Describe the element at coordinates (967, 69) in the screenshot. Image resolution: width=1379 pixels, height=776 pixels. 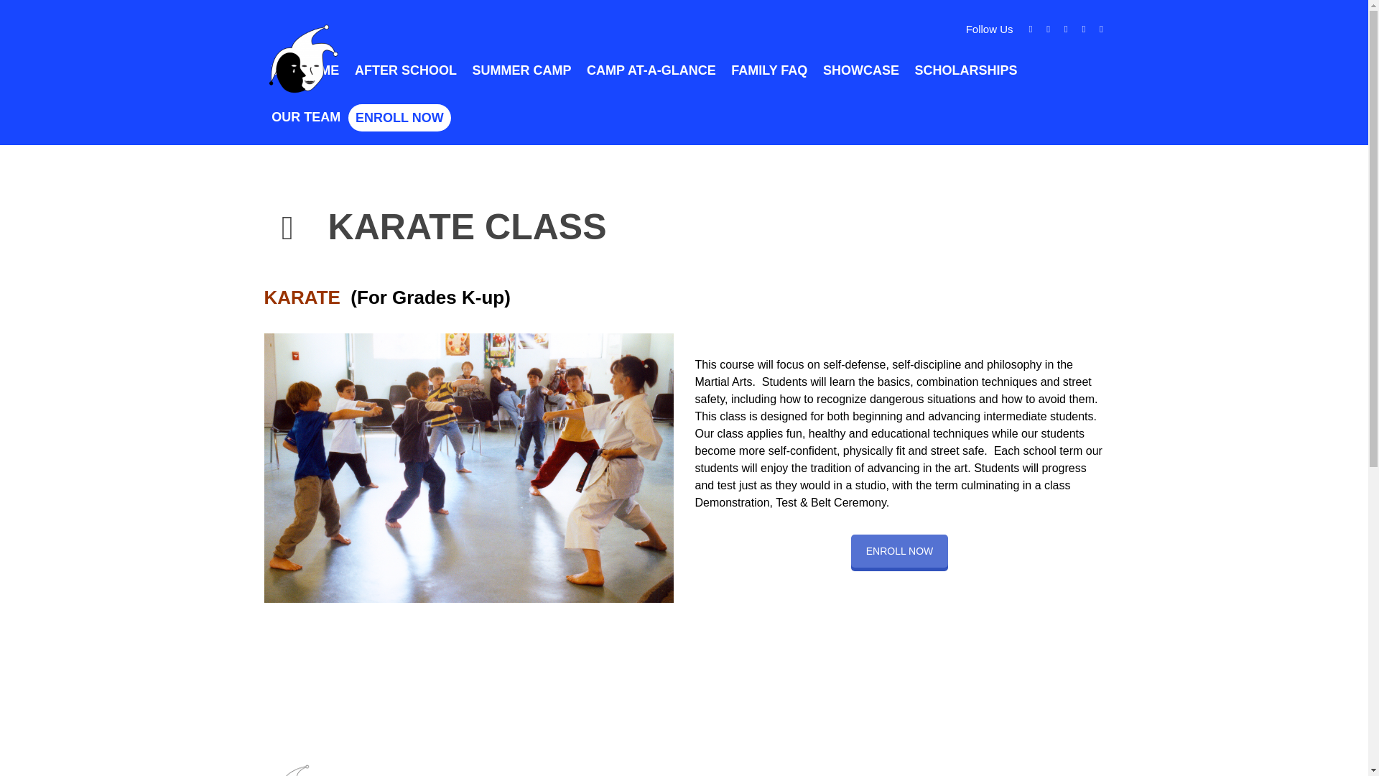
I see `SCHOLARSHIPS` at that location.